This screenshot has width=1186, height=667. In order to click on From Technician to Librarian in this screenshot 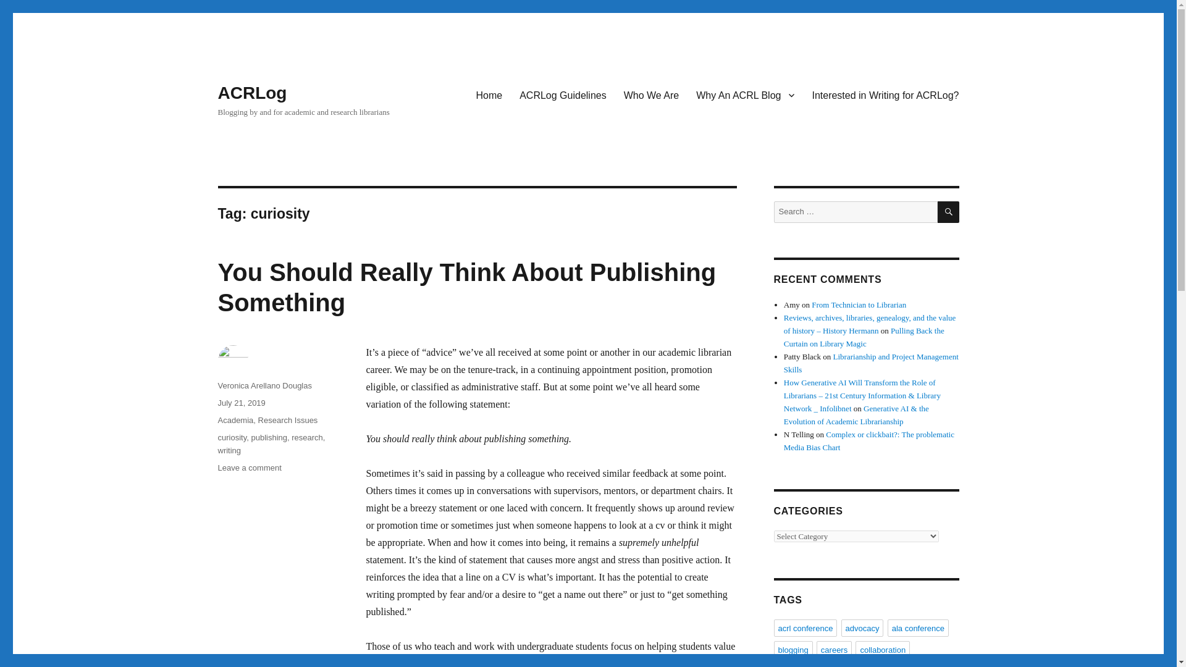, I will do `click(859, 305)`.